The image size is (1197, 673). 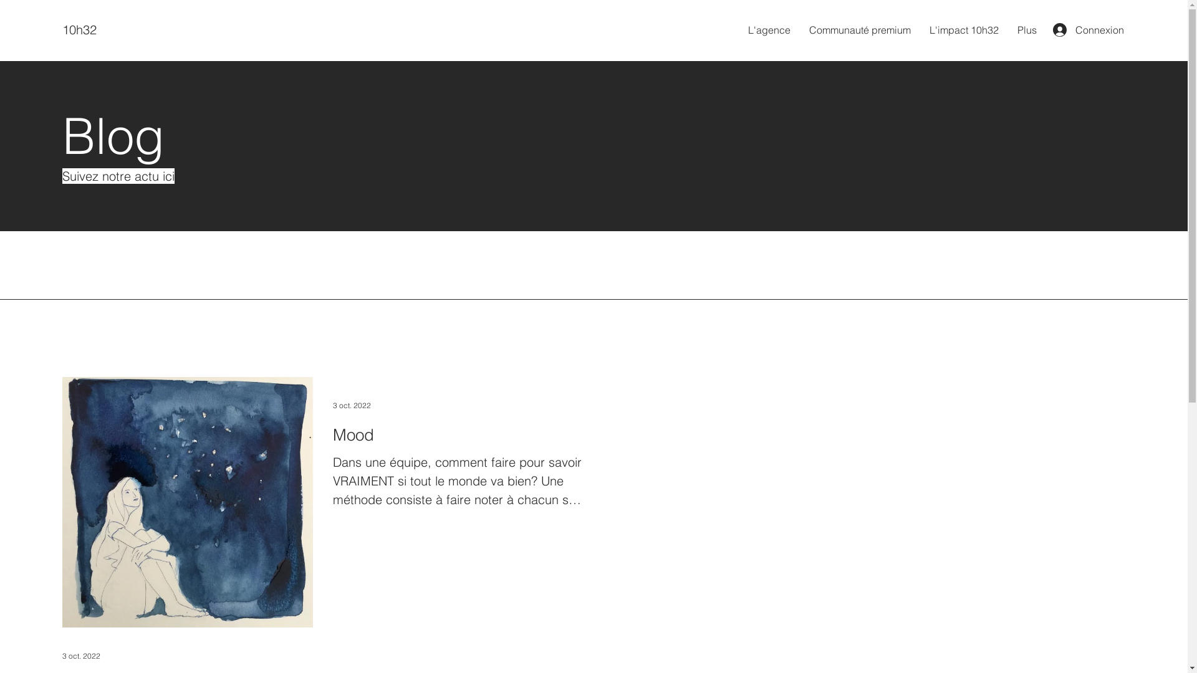 What do you see at coordinates (964, 30) in the screenshot?
I see `L'impact 10h32` at bounding box center [964, 30].